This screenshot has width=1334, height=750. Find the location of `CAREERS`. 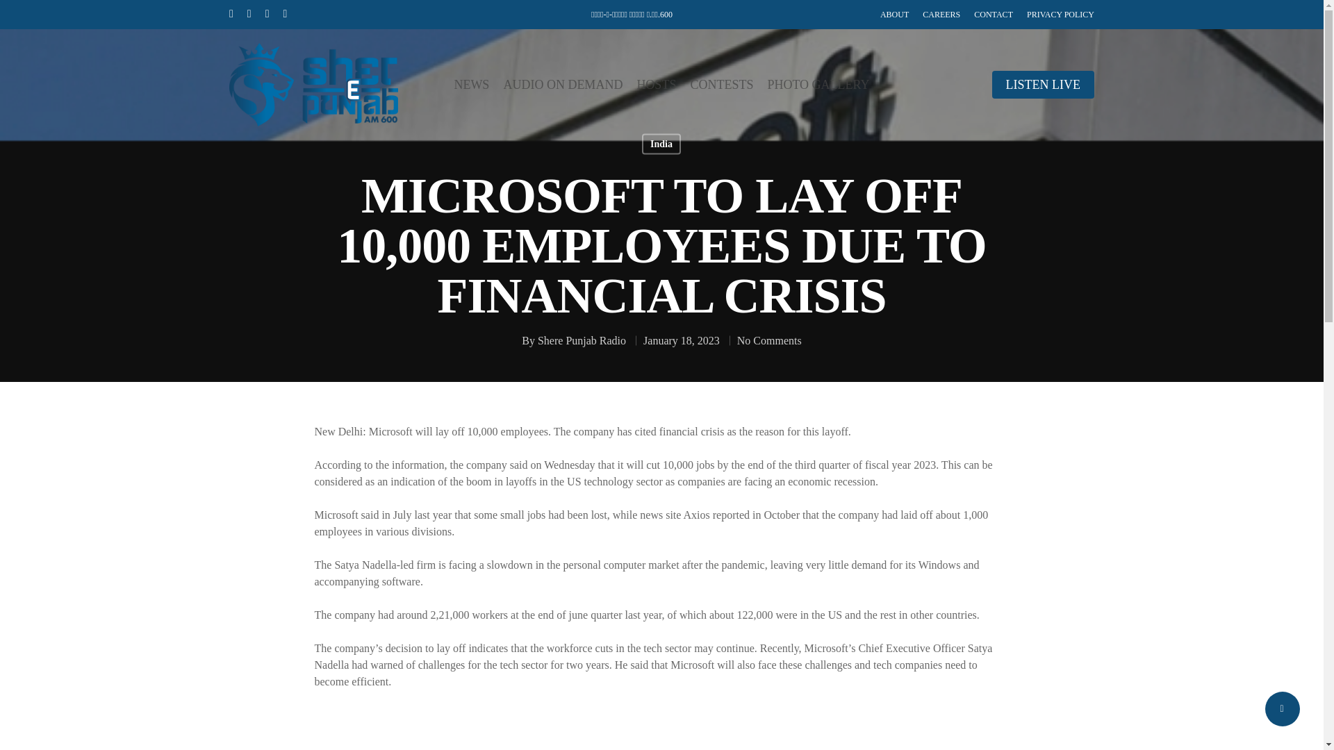

CAREERS is located at coordinates (941, 14).